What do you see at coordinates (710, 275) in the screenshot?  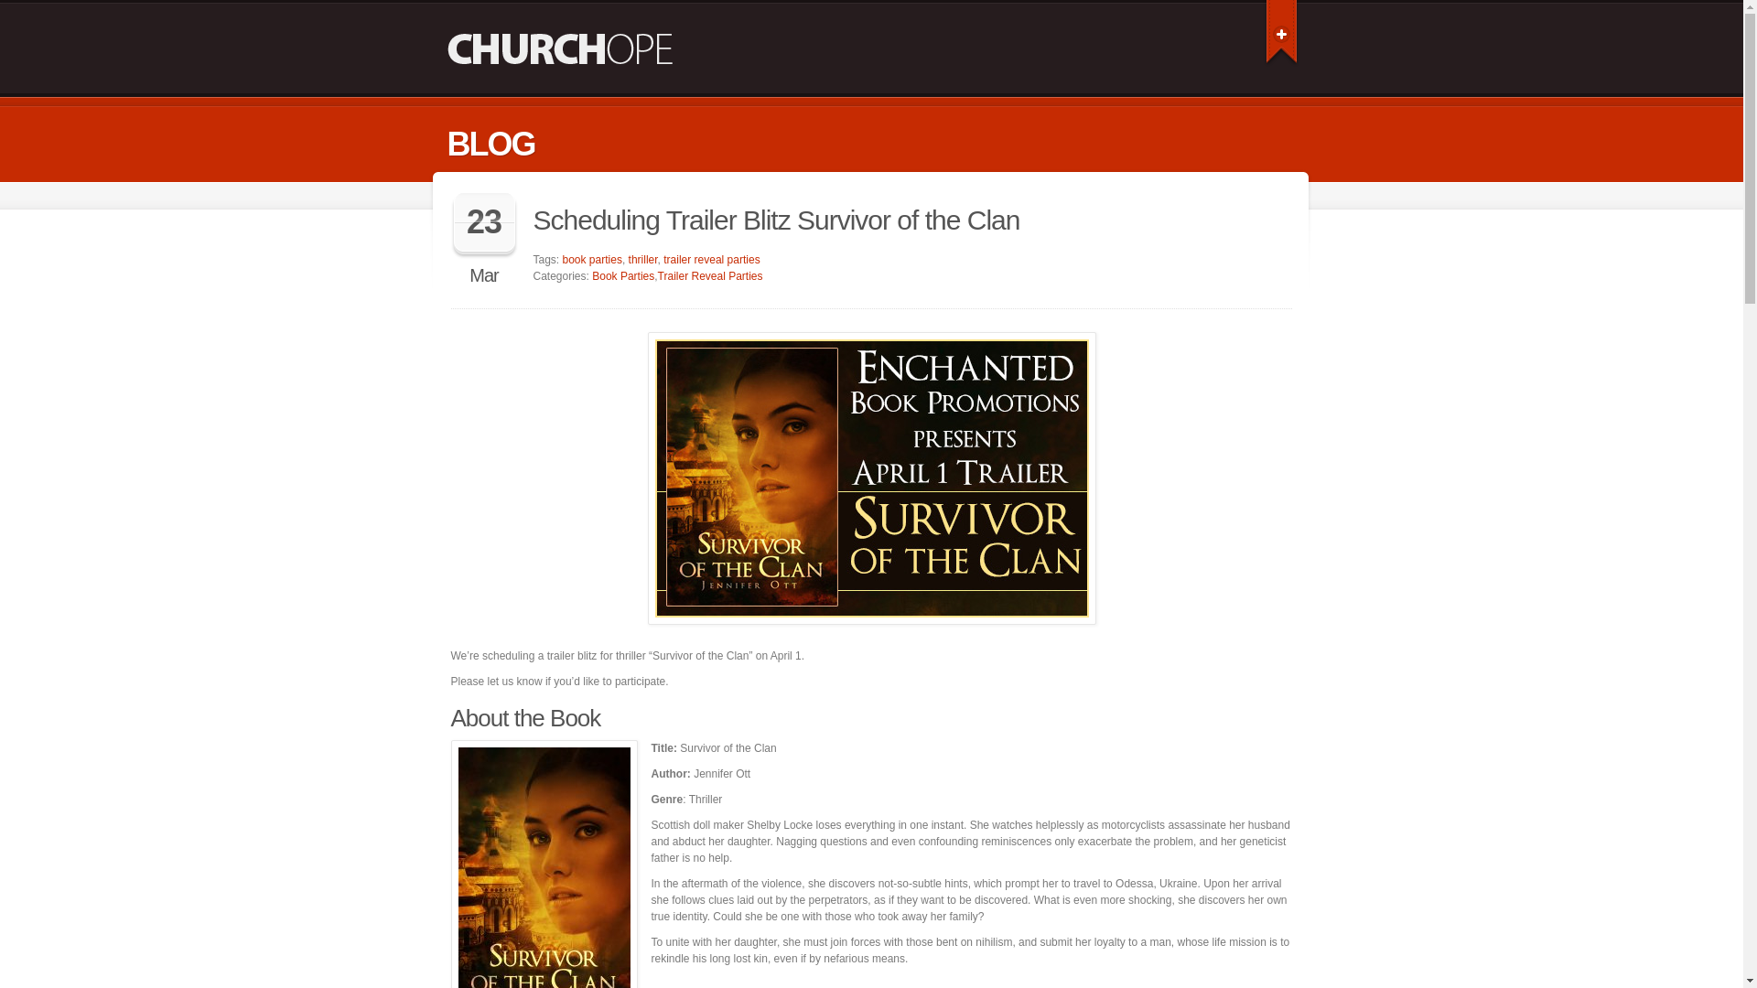 I see `Trailer Reveal Parties` at bounding box center [710, 275].